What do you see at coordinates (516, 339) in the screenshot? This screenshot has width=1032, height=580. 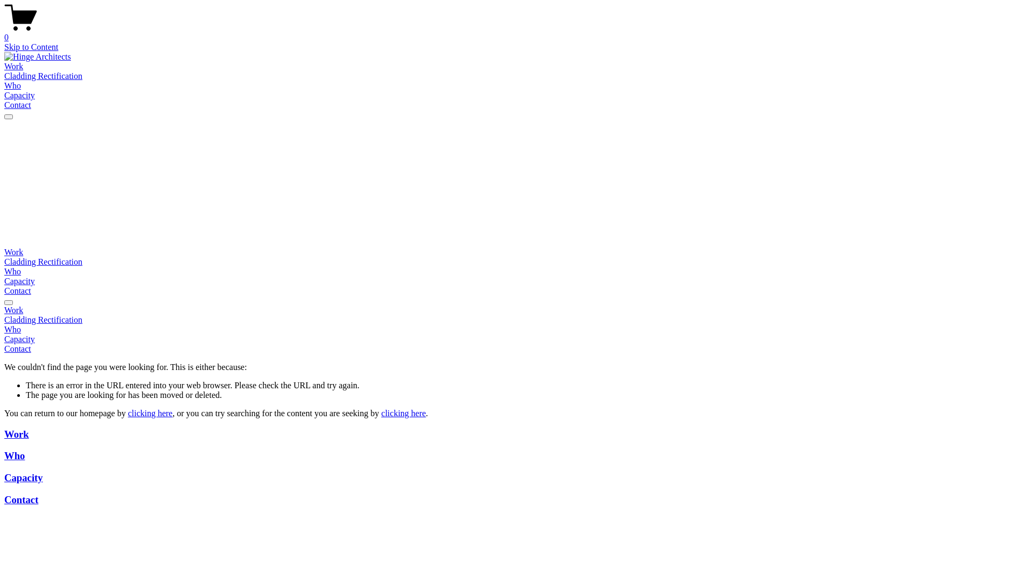 I see `Capacity` at bounding box center [516, 339].